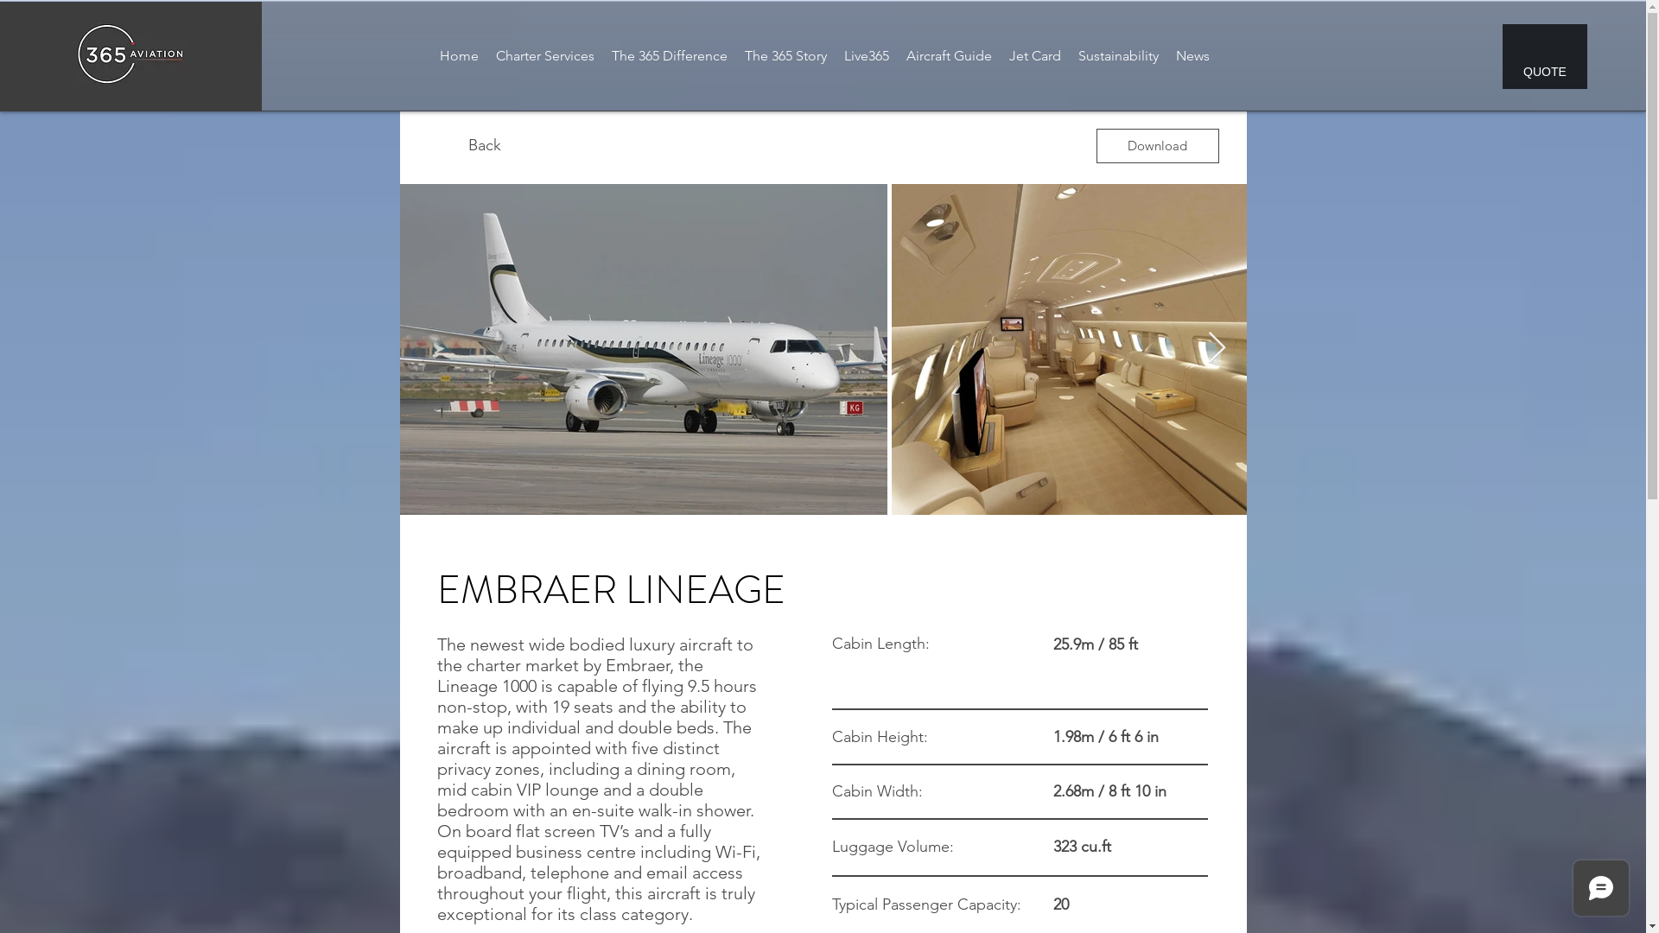 This screenshot has height=933, width=1659. What do you see at coordinates (1157, 146) in the screenshot?
I see `Download` at bounding box center [1157, 146].